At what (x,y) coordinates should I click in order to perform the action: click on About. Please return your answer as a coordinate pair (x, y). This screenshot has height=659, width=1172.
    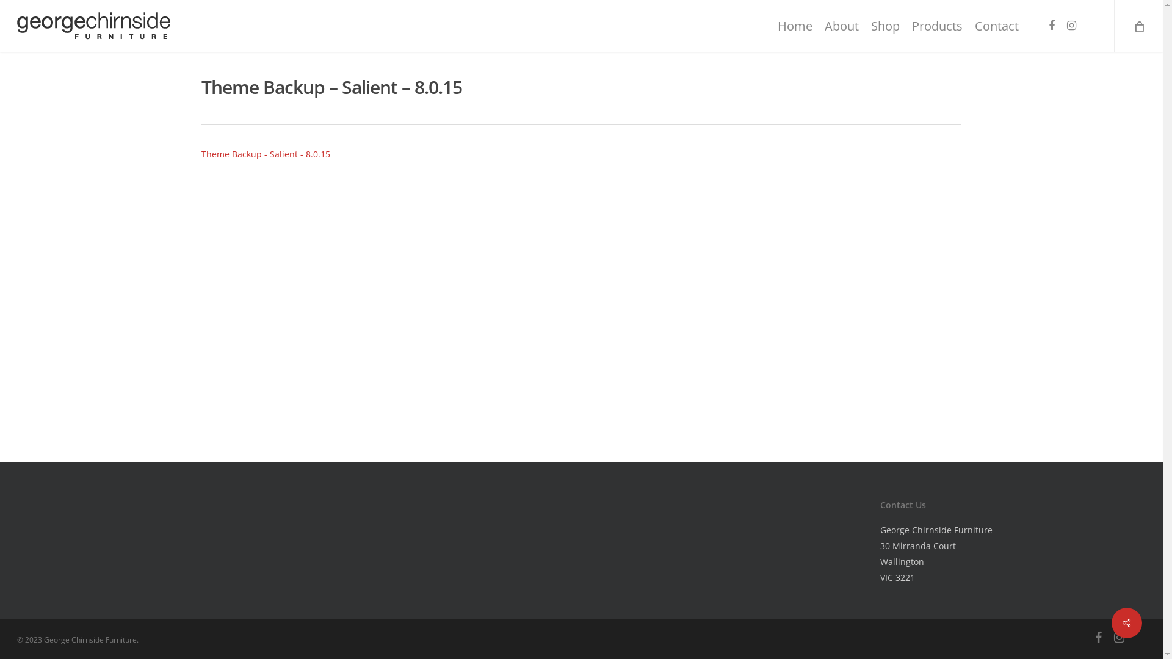
    Looking at the image, I should click on (842, 26).